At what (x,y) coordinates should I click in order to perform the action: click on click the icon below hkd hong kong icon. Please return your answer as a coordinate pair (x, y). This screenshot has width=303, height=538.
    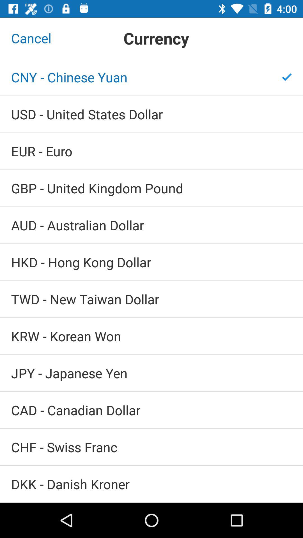
    Looking at the image, I should click on (151, 299).